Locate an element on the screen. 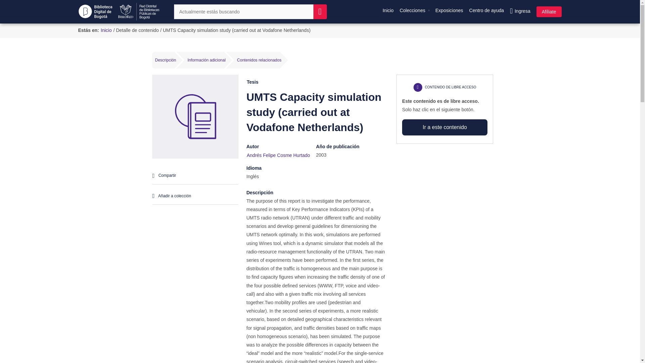  Inicio is located at coordinates (388, 9).